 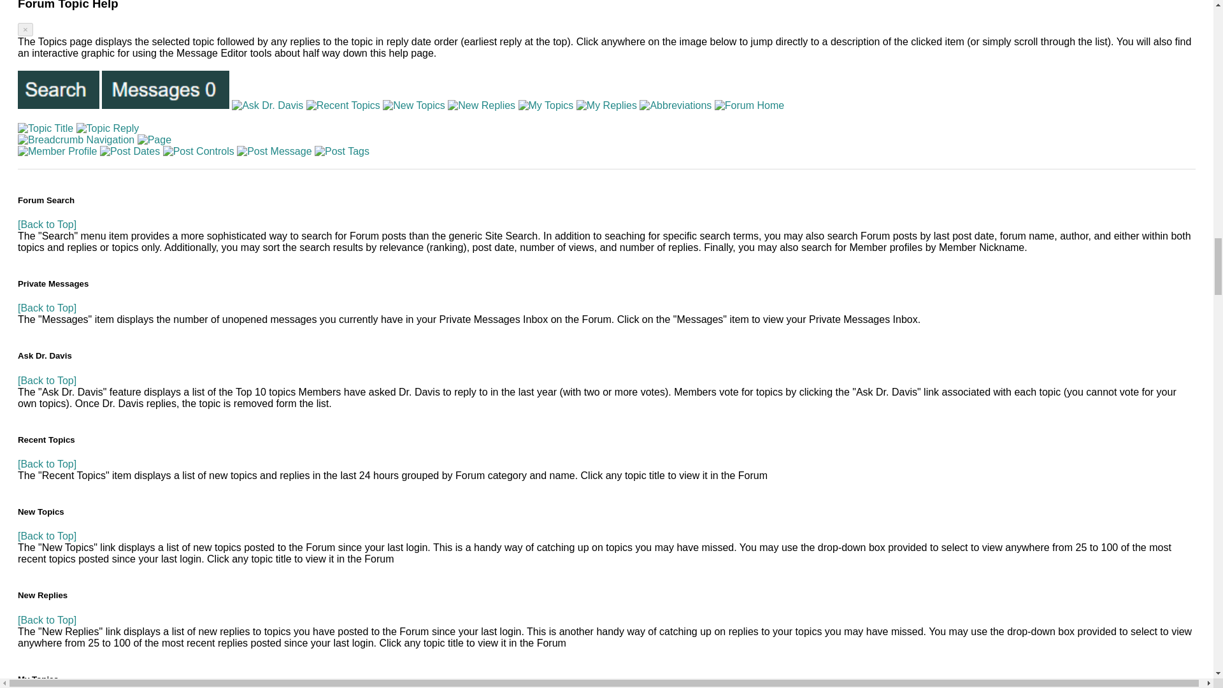 I want to click on My Topics, so click(x=546, y=105).